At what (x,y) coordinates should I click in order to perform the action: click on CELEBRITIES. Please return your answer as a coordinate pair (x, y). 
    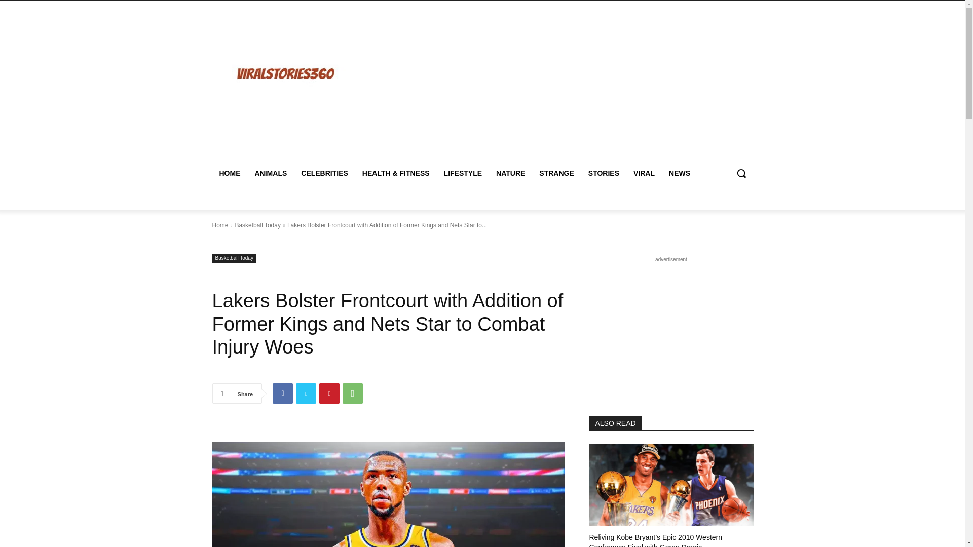
    Looking at the image, I should click on (324, 173).